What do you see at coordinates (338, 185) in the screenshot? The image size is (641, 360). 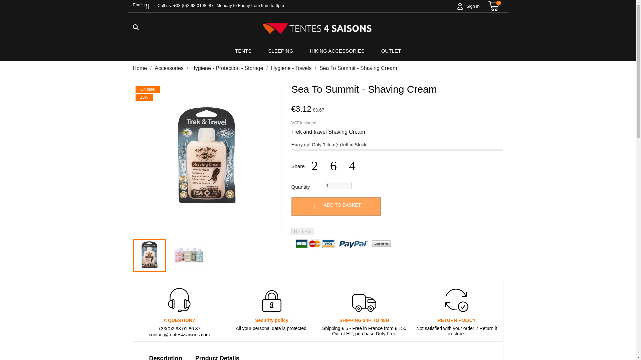 I see `1` at bounding box center [338, 185].